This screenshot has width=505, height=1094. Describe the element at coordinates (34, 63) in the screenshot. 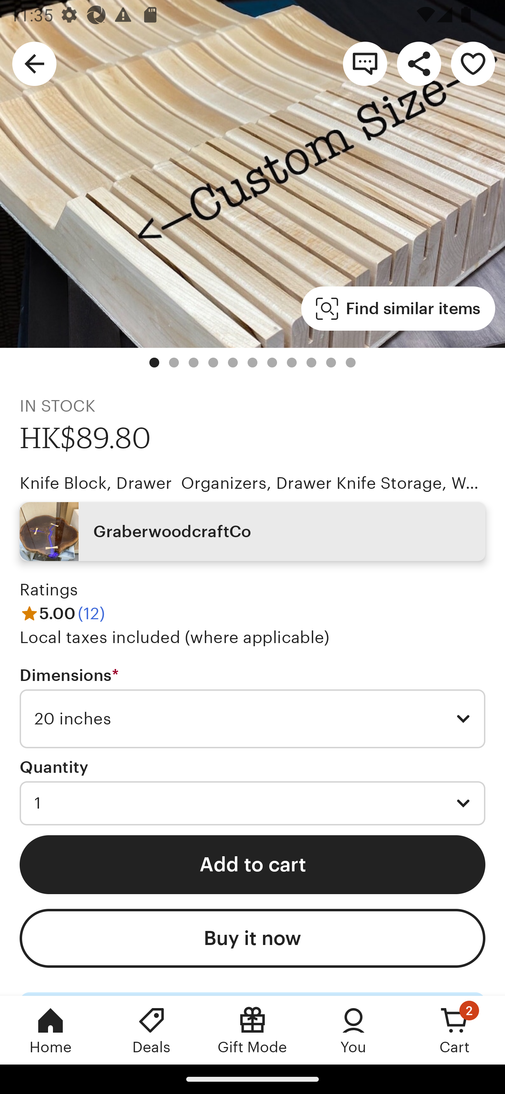

I see `Navigate up` at that location.